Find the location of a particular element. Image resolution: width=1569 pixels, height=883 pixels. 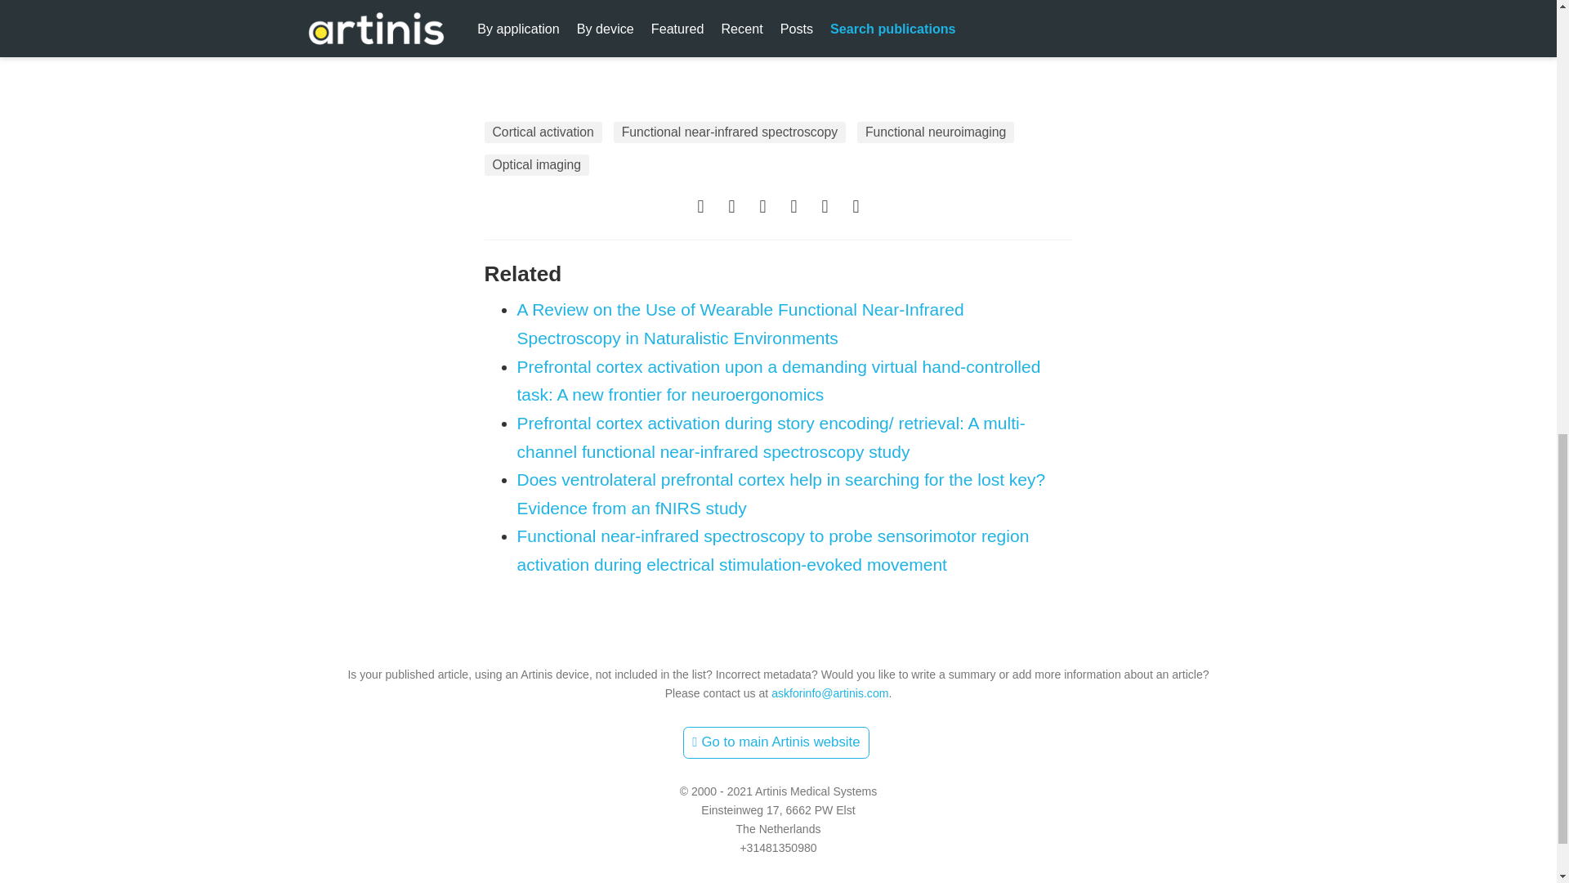

Cortical activation is located at coordinates (542, 132).